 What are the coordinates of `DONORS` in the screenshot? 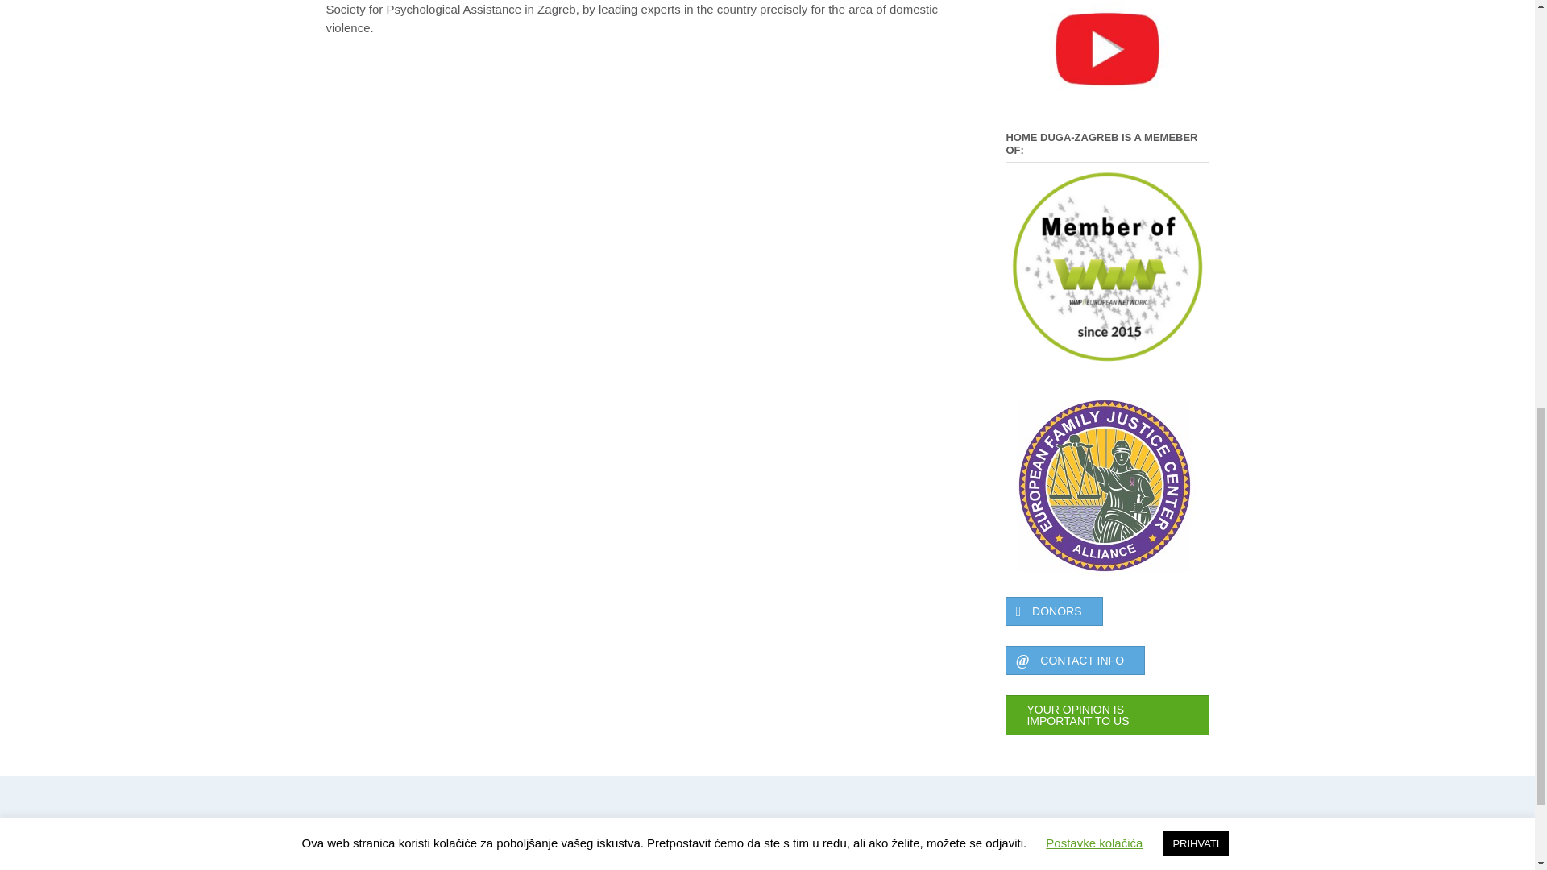 It's located at (1054, 611).